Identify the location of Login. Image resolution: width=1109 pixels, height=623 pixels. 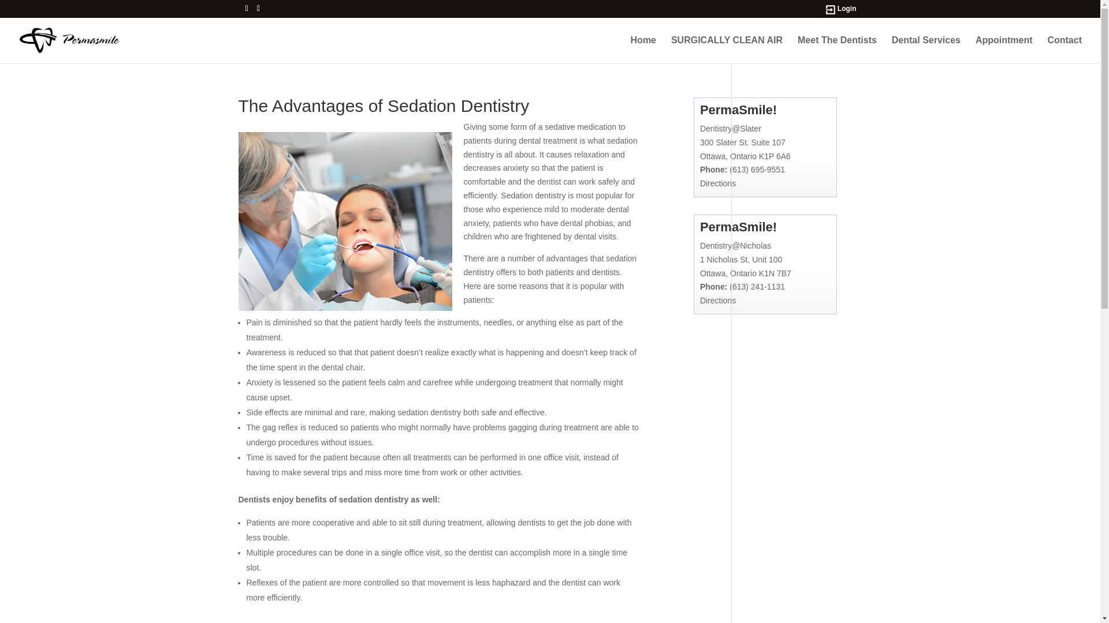
(847, 9).